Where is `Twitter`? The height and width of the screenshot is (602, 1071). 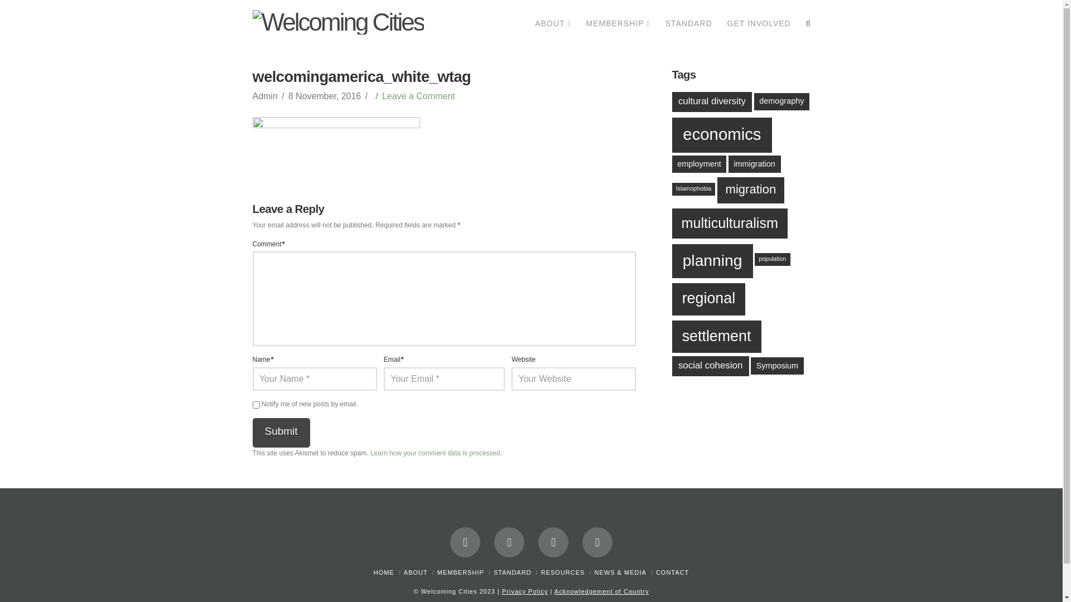
Twitter is located at coordinates (509, 542).